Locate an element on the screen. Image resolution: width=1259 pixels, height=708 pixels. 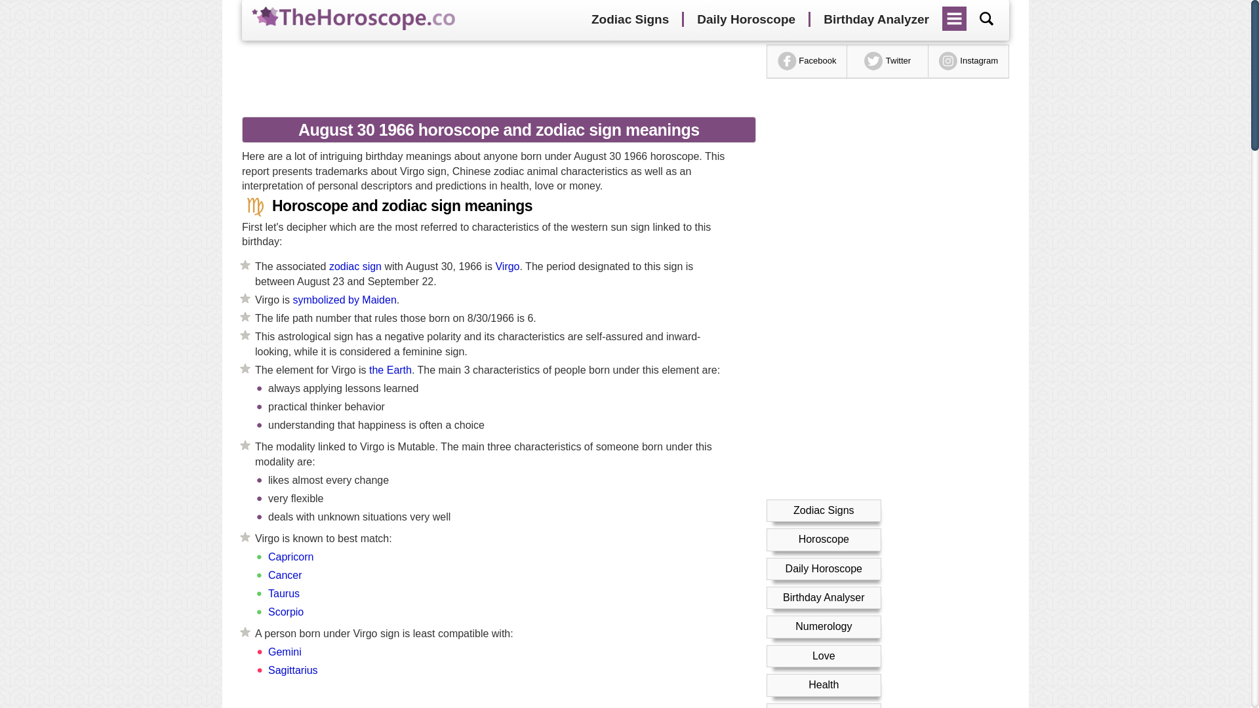
Advertisement is located at coordinates (494, 700).